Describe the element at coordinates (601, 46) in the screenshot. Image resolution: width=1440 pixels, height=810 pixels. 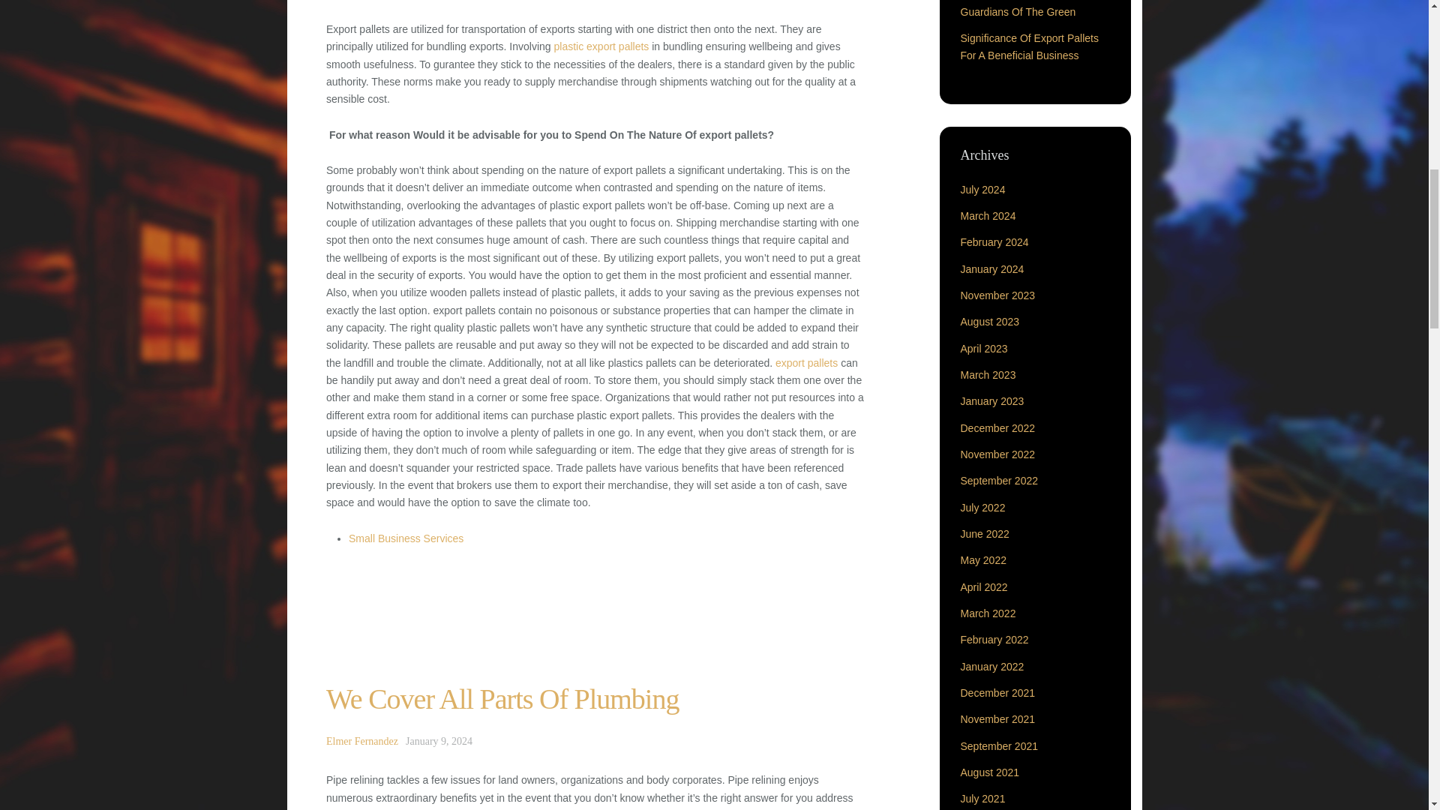
I see `plastic export pallets` at that location.